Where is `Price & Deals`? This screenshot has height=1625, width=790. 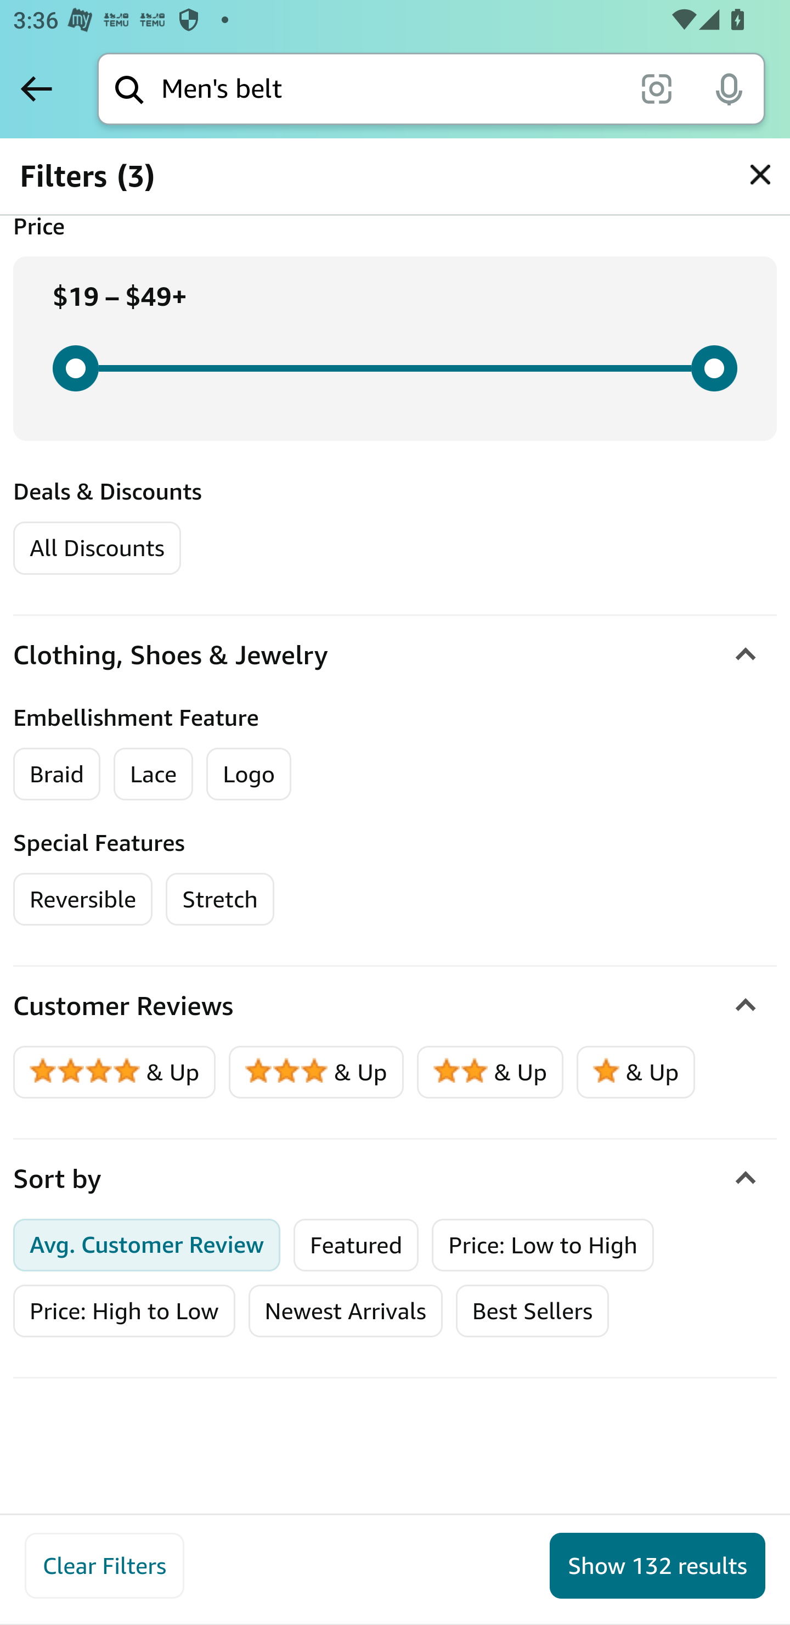
Price & Deals is located at coordinates (395, 171).